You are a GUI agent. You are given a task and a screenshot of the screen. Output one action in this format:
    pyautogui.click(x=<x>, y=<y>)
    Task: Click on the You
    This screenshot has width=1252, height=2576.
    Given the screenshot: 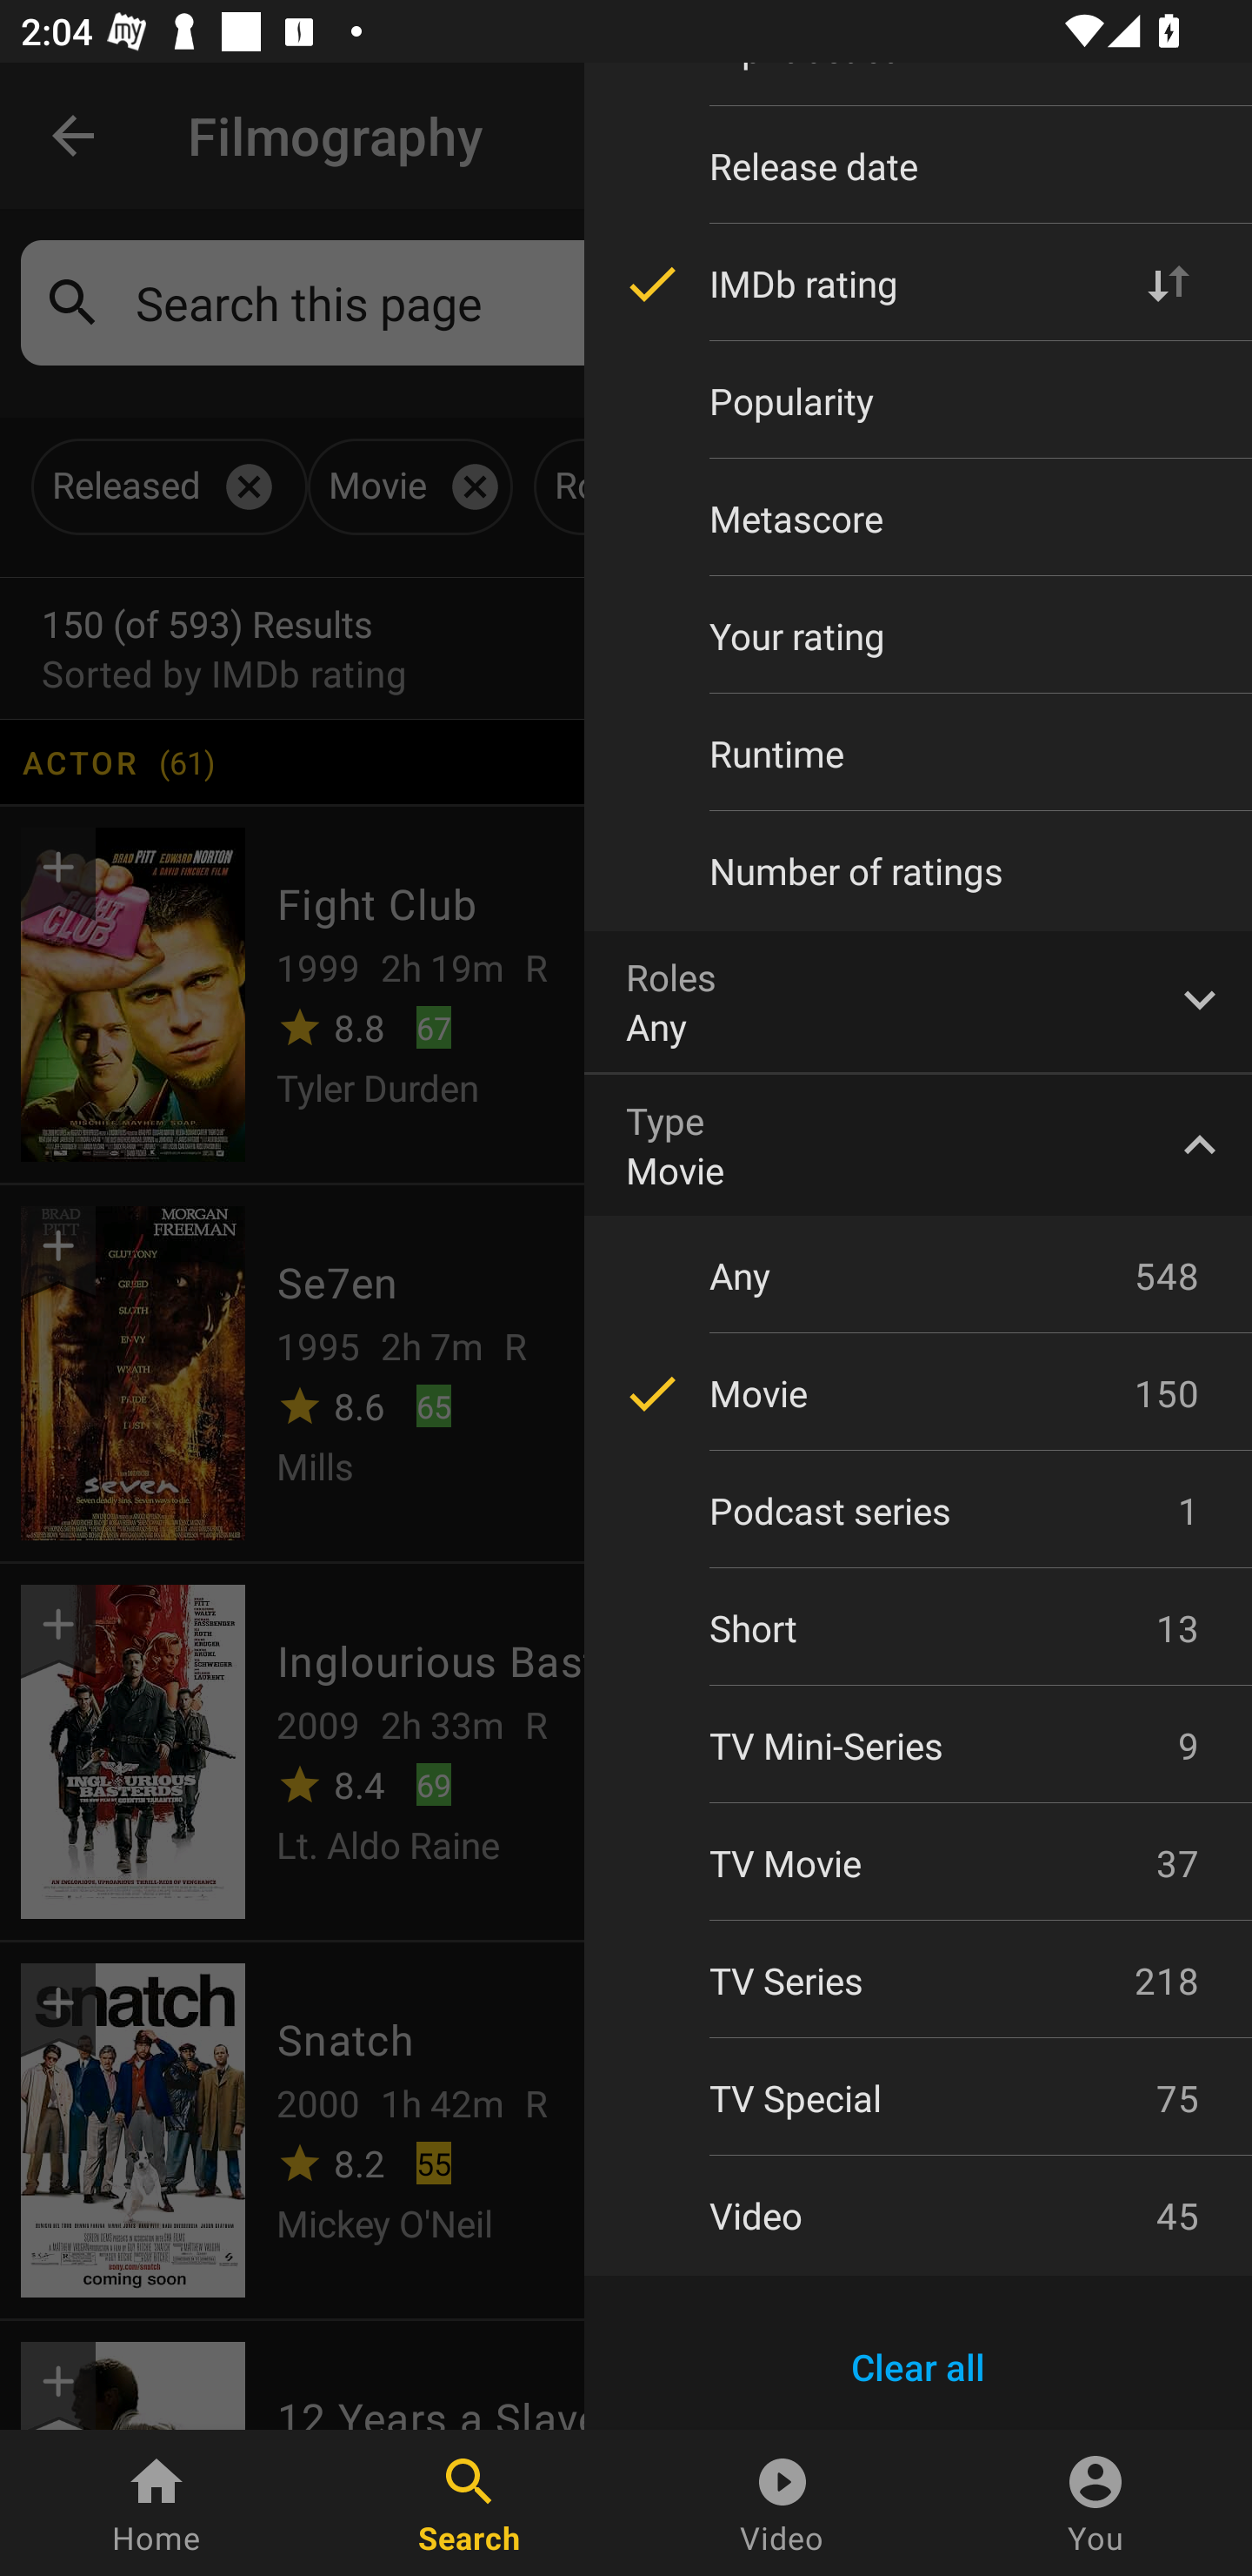 What is the action you would take?
    pyautogui.click(x=1095, y=2503)
    